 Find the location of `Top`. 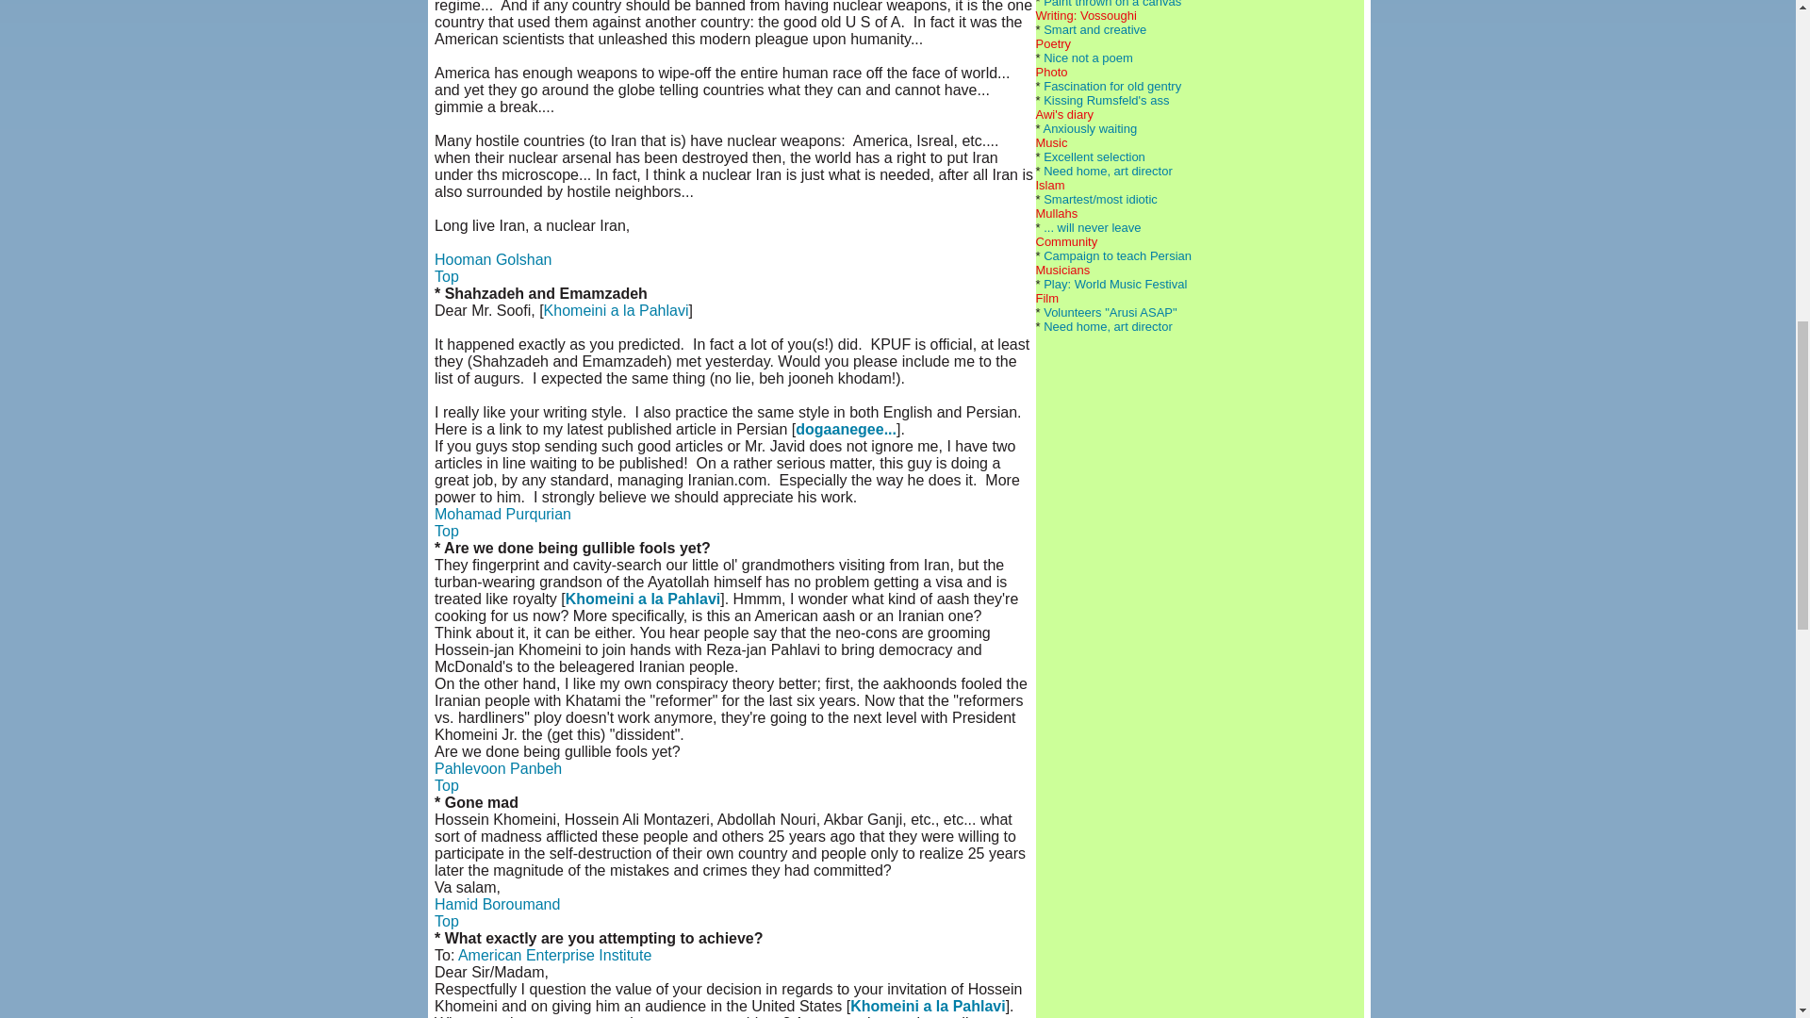

Top is located at coordinates (447, 532).